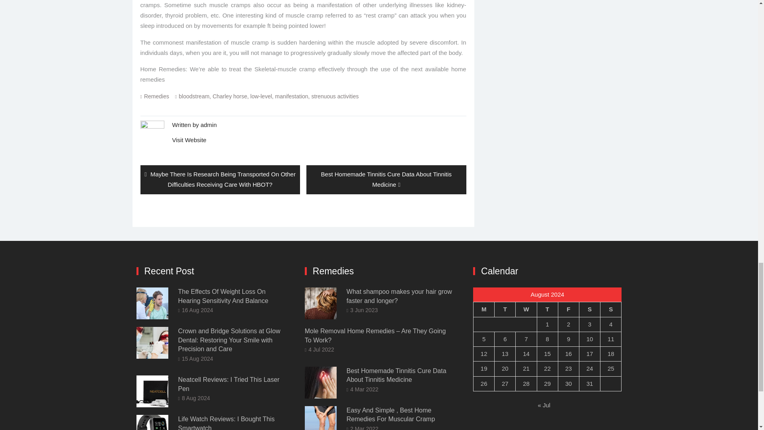 The width and height of the screenshot is (764, 430). Describe the element at coordinates (568, 309) in the screenshot. I see `Friday` at that location.